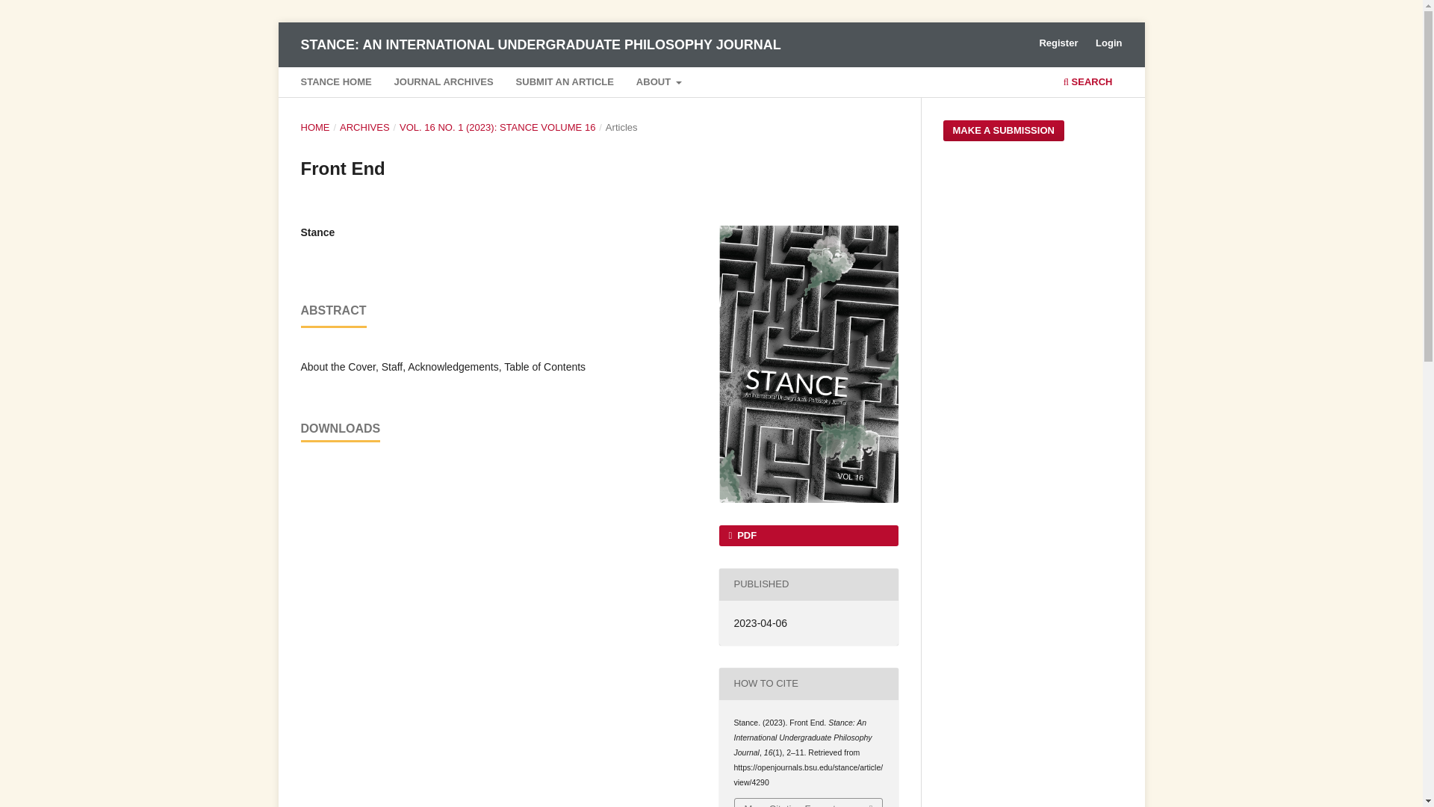 The height and width of the screenshot is (807, 1434). I want to click on JOURNAL ARCHIVES, so click(443, 84).